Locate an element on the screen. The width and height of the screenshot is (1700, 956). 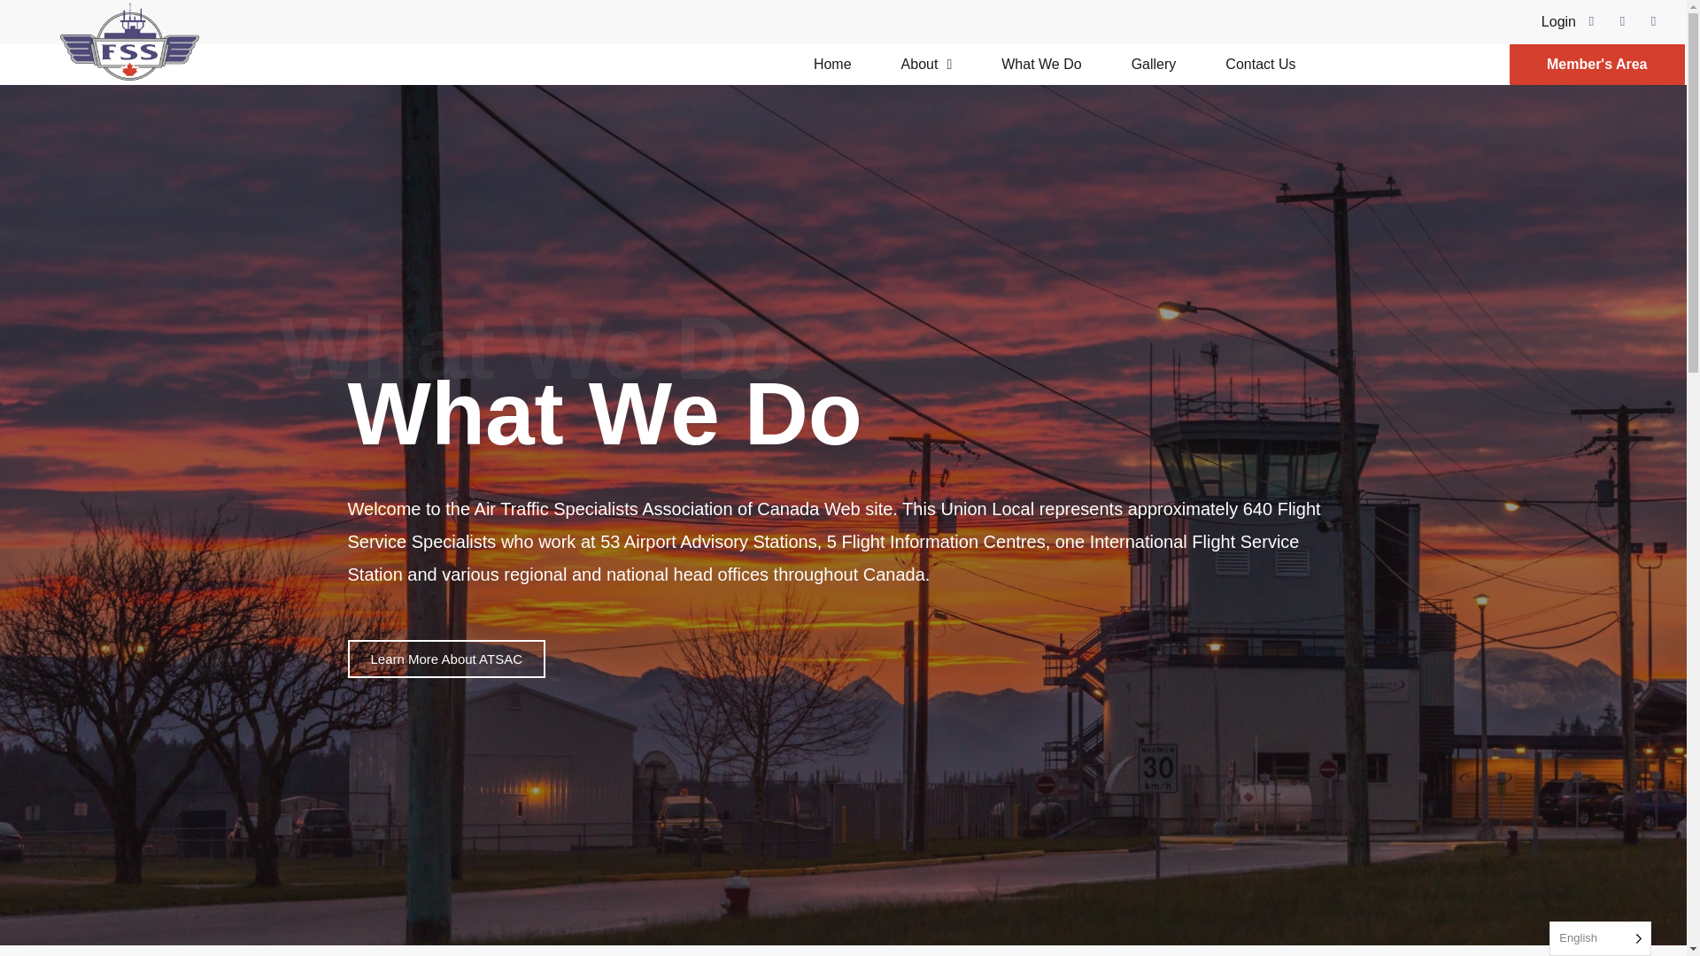
Home is located at coordinates (832, 64).